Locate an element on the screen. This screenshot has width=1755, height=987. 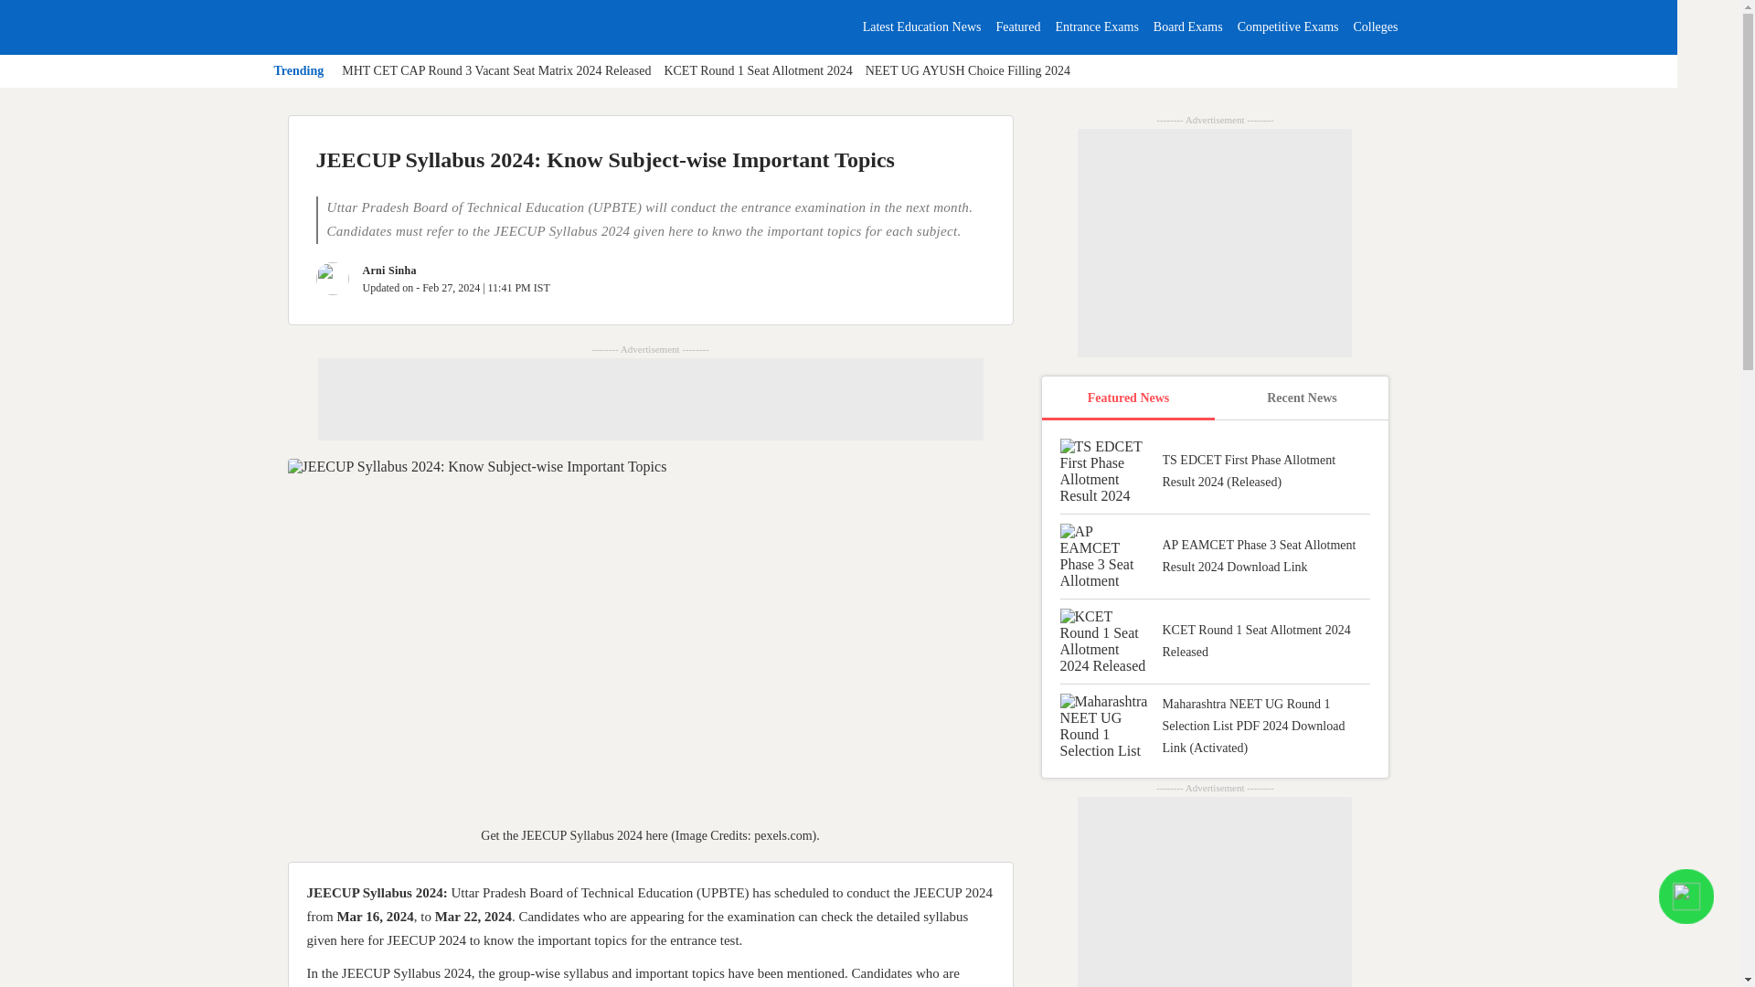
AP EAMCET Phase 3 Seat Allotment Result 2024 Download Link is located at coordinates (1215, 561).